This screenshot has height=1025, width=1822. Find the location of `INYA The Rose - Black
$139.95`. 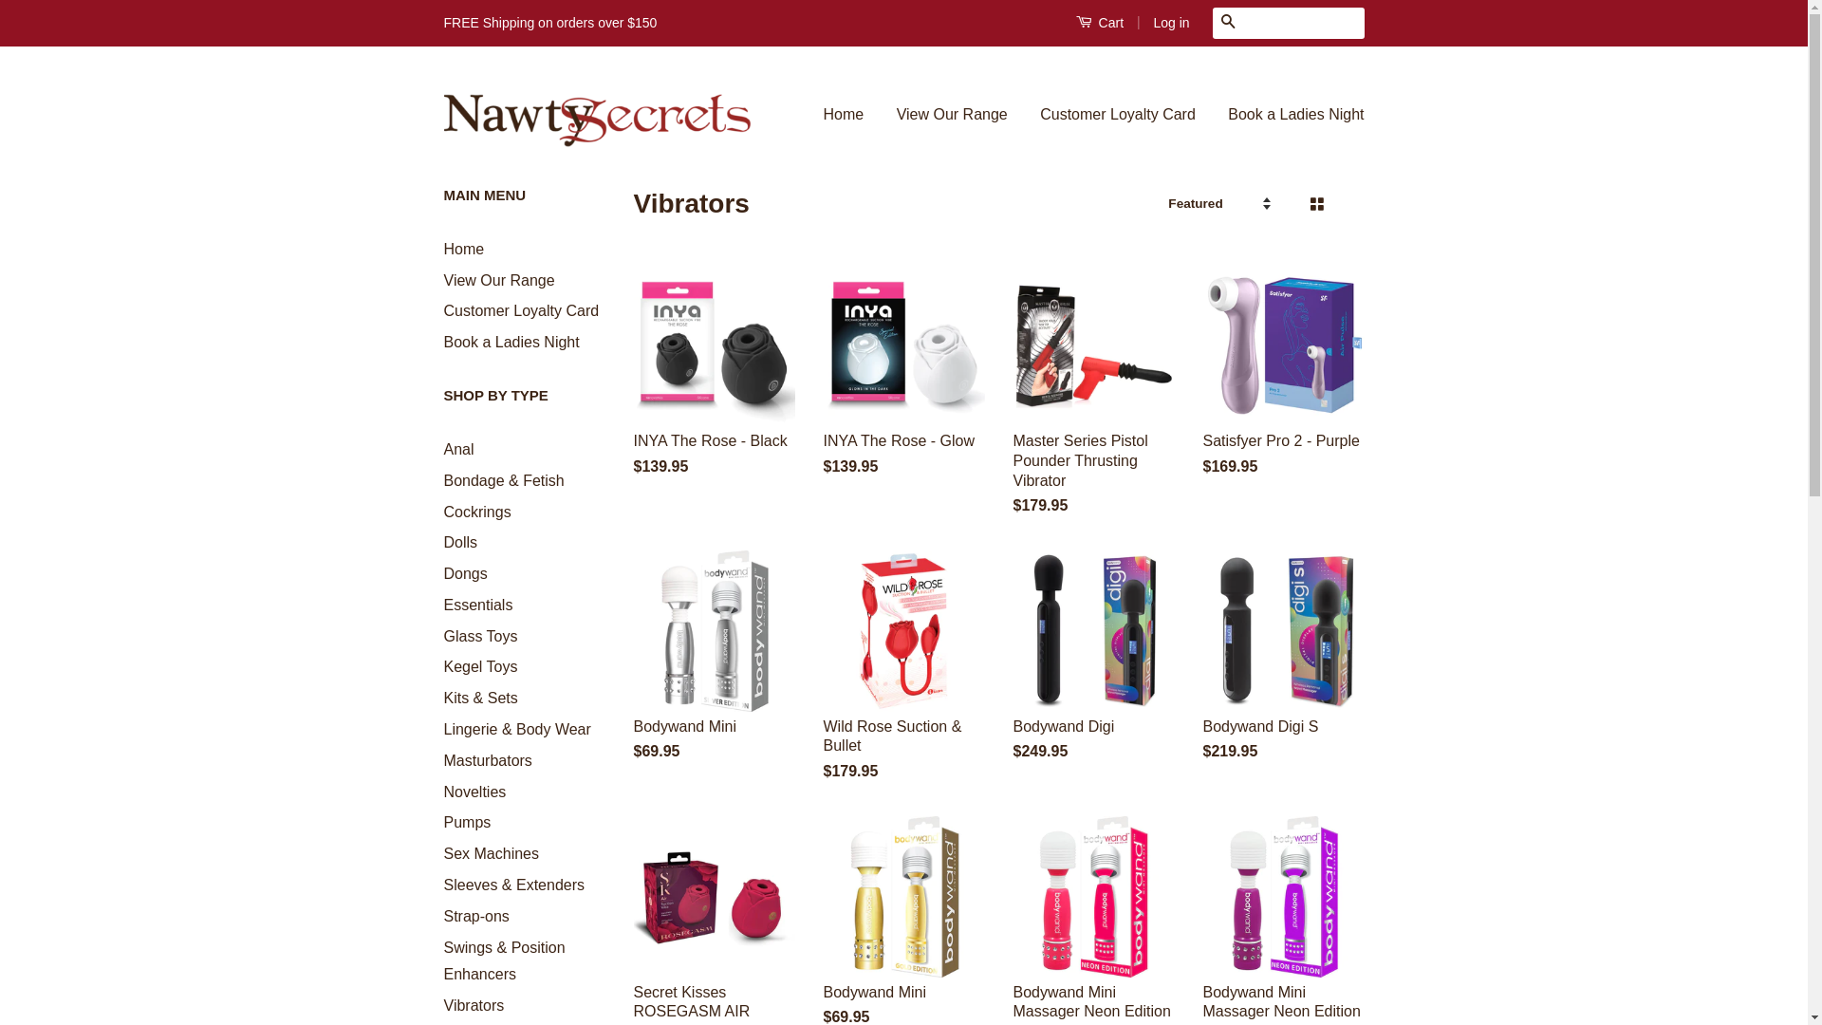

INYA The Rose - Black
$139.95 is located at coordinates (715, 387).